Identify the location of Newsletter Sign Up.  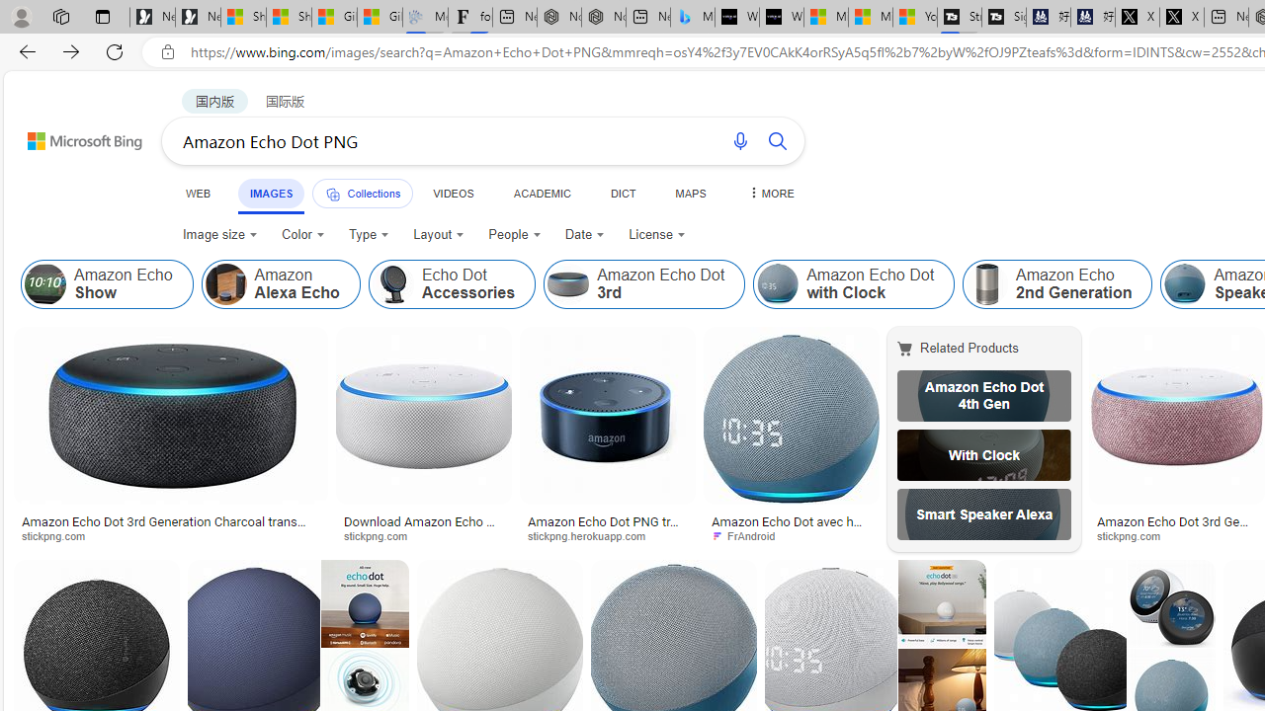
(198, 18).